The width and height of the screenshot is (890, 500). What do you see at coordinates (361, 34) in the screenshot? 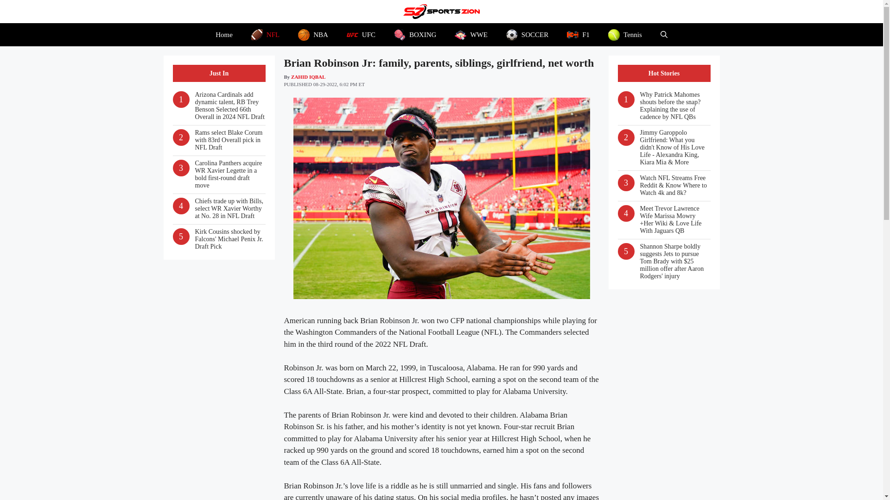
I see `UFC` at bounding box center [361, 34].